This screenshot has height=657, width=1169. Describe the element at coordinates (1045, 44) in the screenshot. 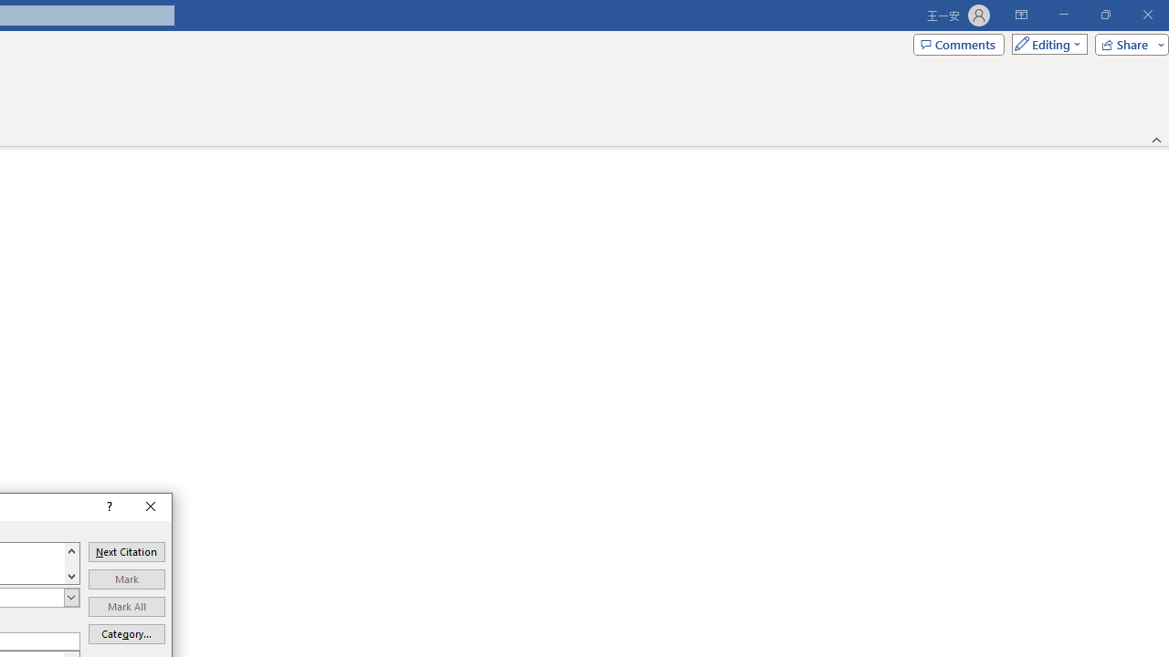

I see `Editing` at that location.